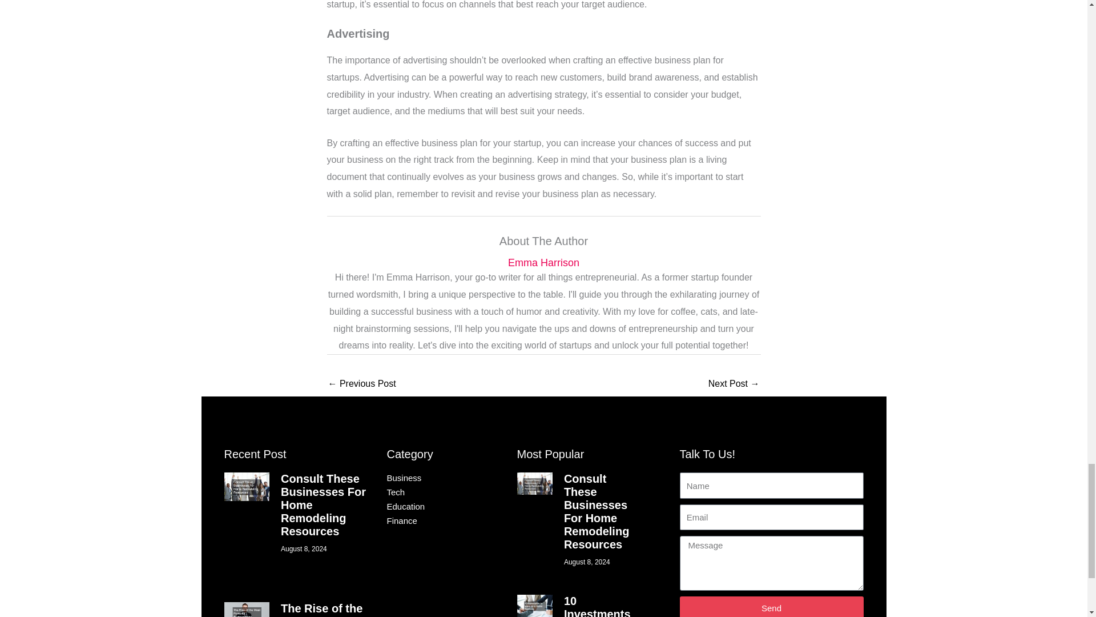  What do you see at coordinates (433, 478) in the screenshot?
I see `Business` at bounding box center [433, 478].